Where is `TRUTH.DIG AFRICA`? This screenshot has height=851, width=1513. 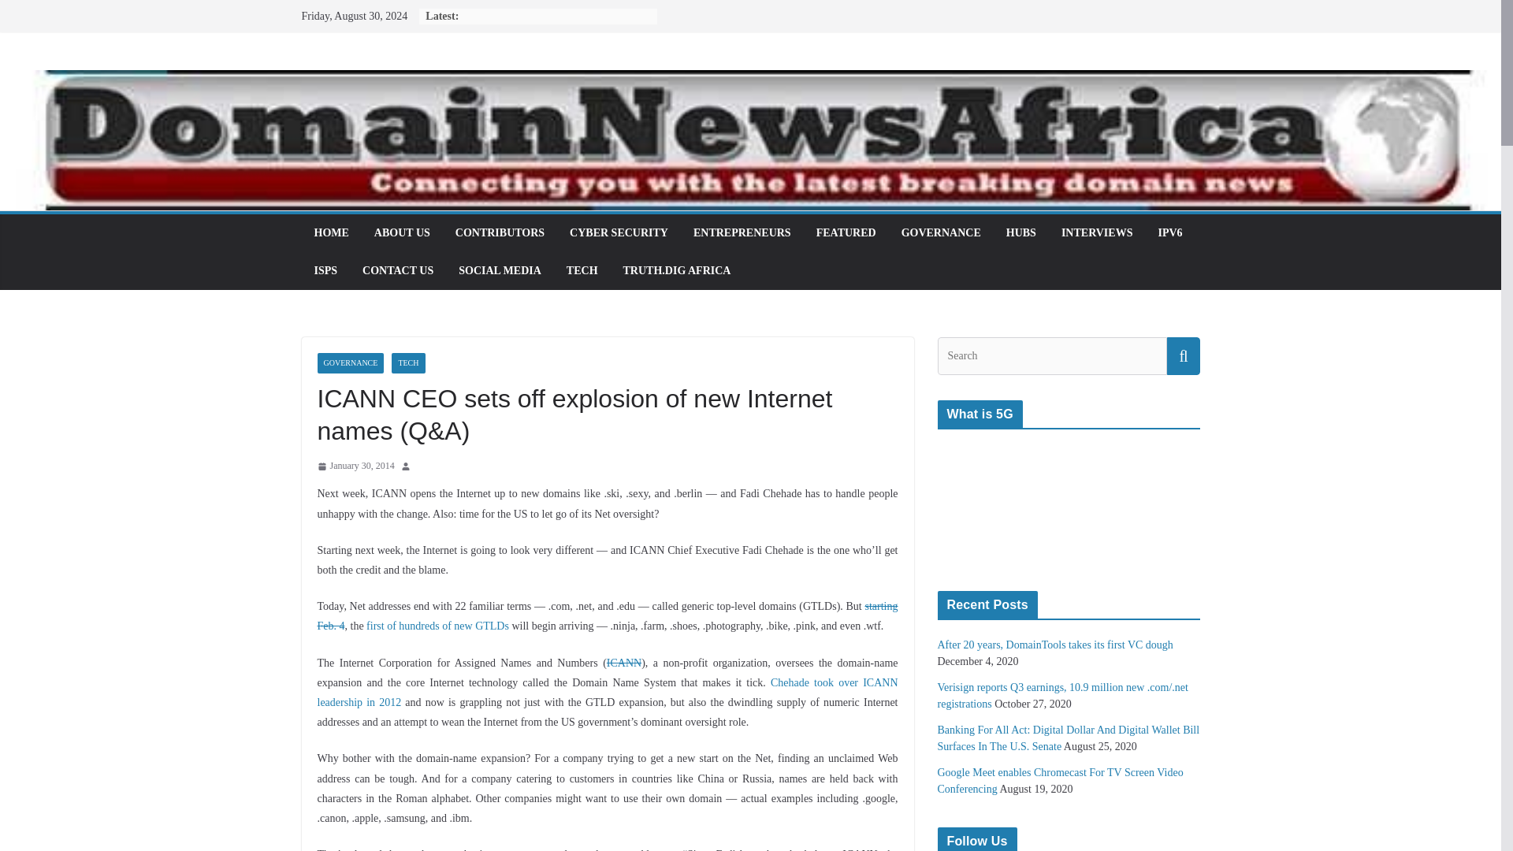 TRUTH.DIG AFRICA is located at coordinates (677, 271).